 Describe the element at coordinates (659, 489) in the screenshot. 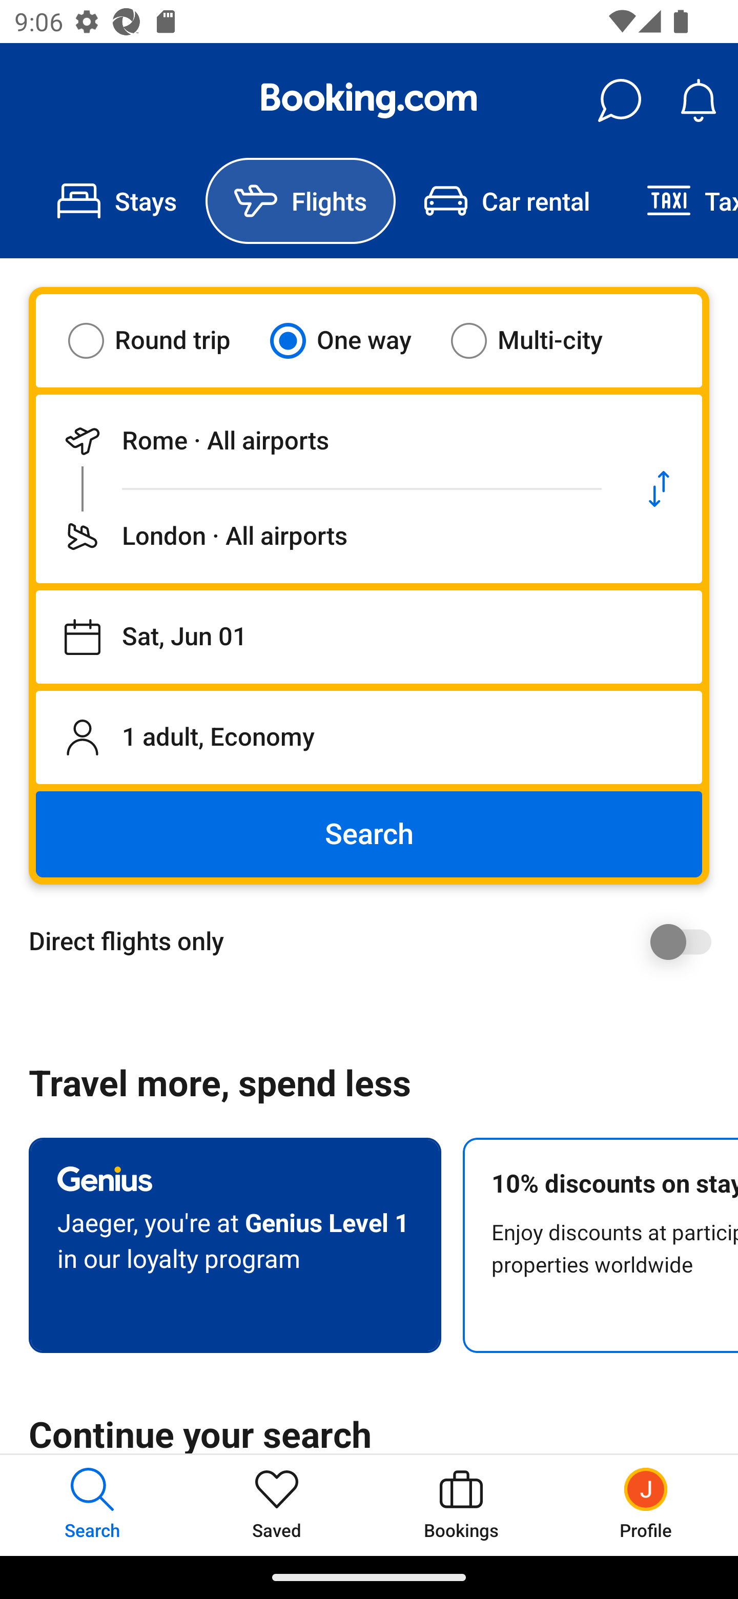

I see `Swap departure location and destination` at that location.